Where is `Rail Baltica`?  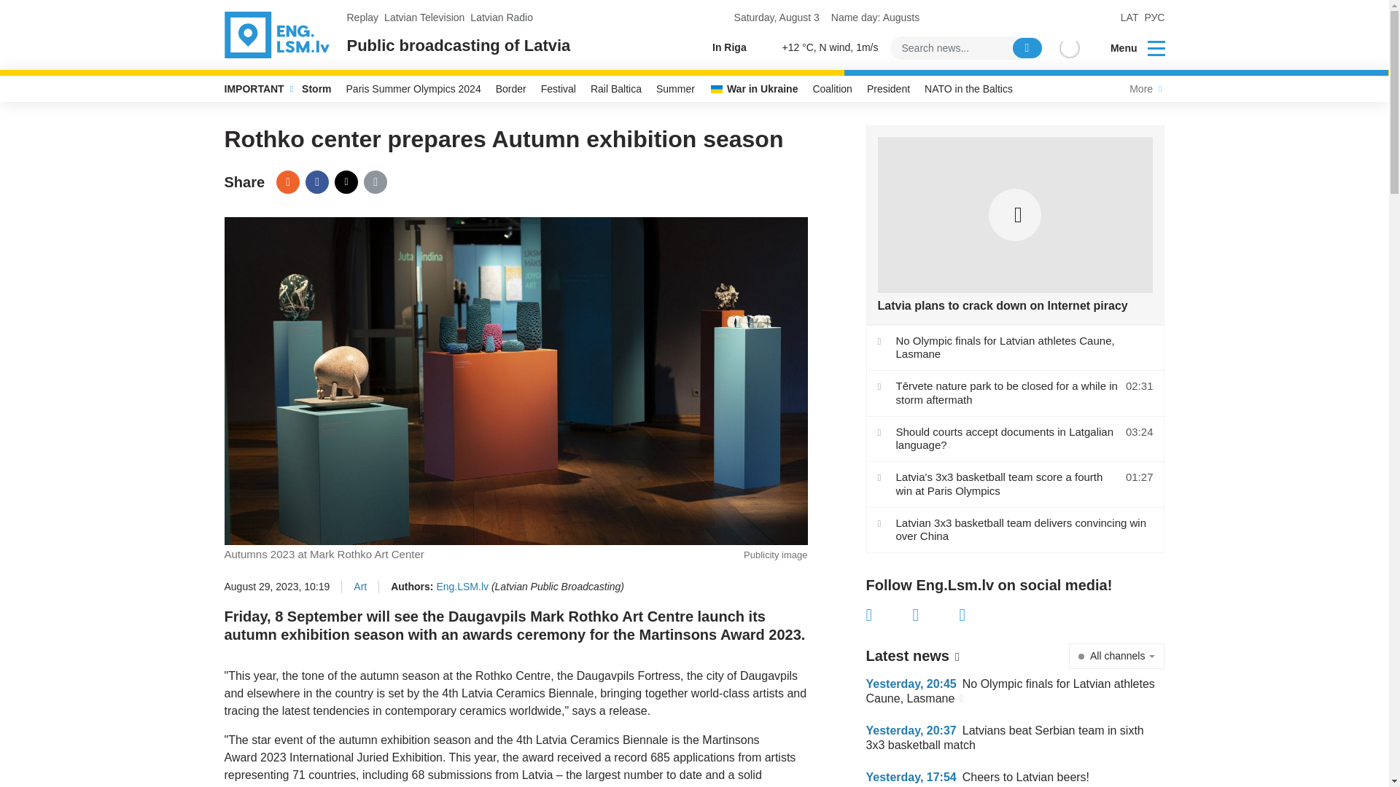
Rail Baltica is located at coordinates (616, 89).